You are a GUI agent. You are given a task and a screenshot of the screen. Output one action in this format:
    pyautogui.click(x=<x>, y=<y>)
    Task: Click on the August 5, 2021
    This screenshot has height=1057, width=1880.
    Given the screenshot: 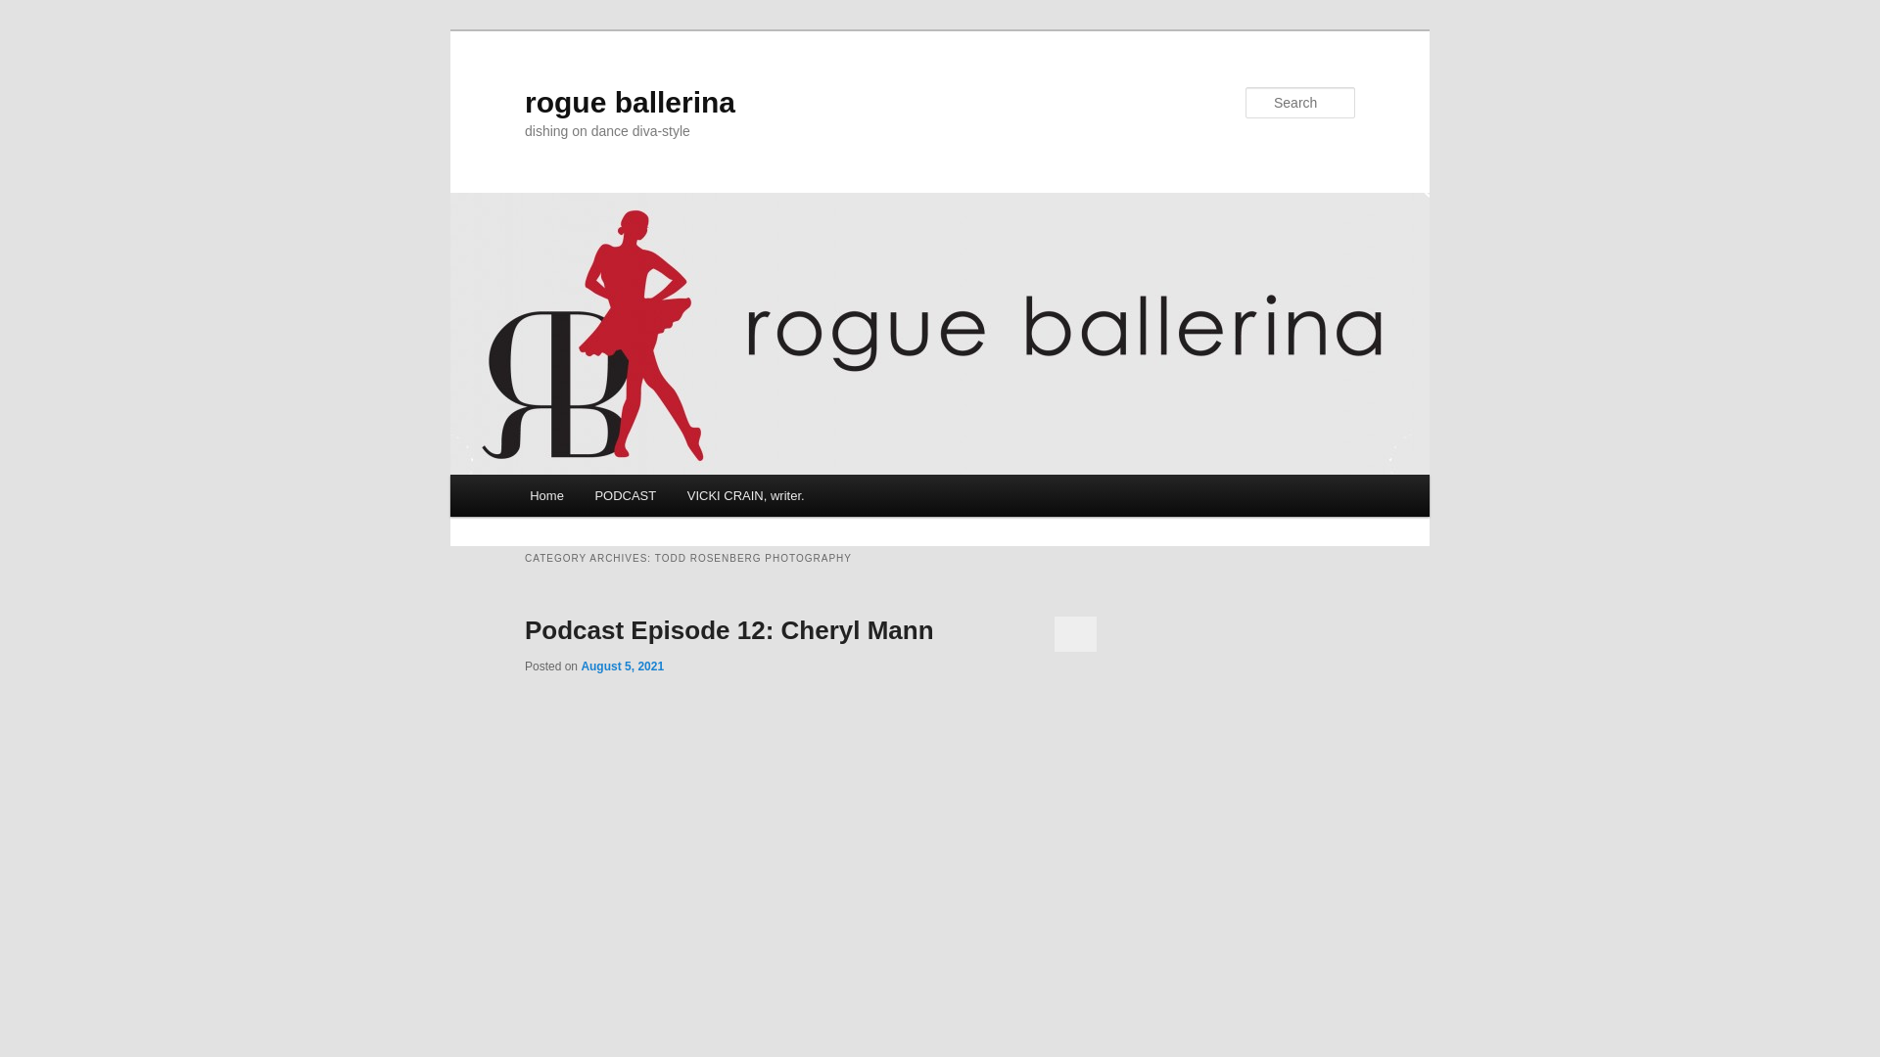 What is the action you would take?
    pyautogui.click(x=622, y=666)
    